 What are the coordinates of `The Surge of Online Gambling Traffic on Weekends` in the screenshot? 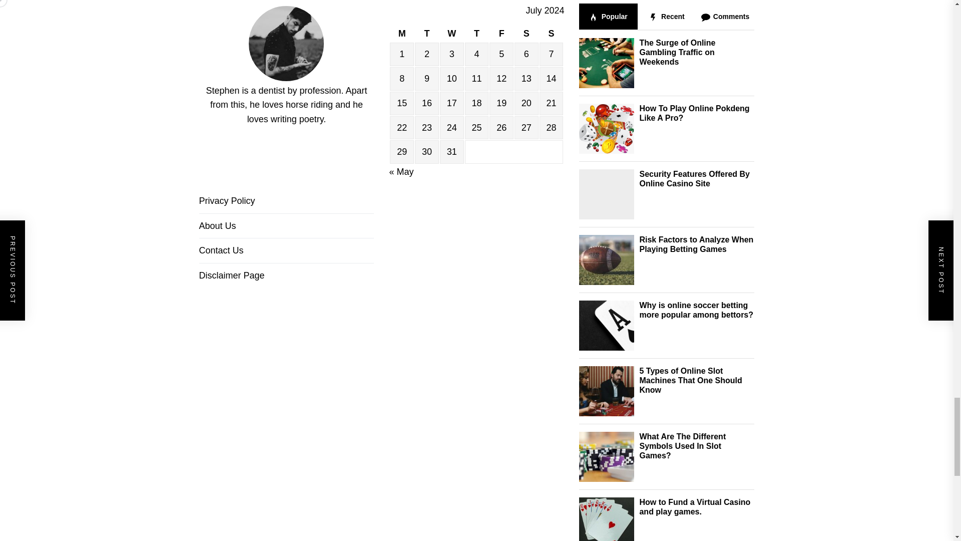 It's located at (677, 52).